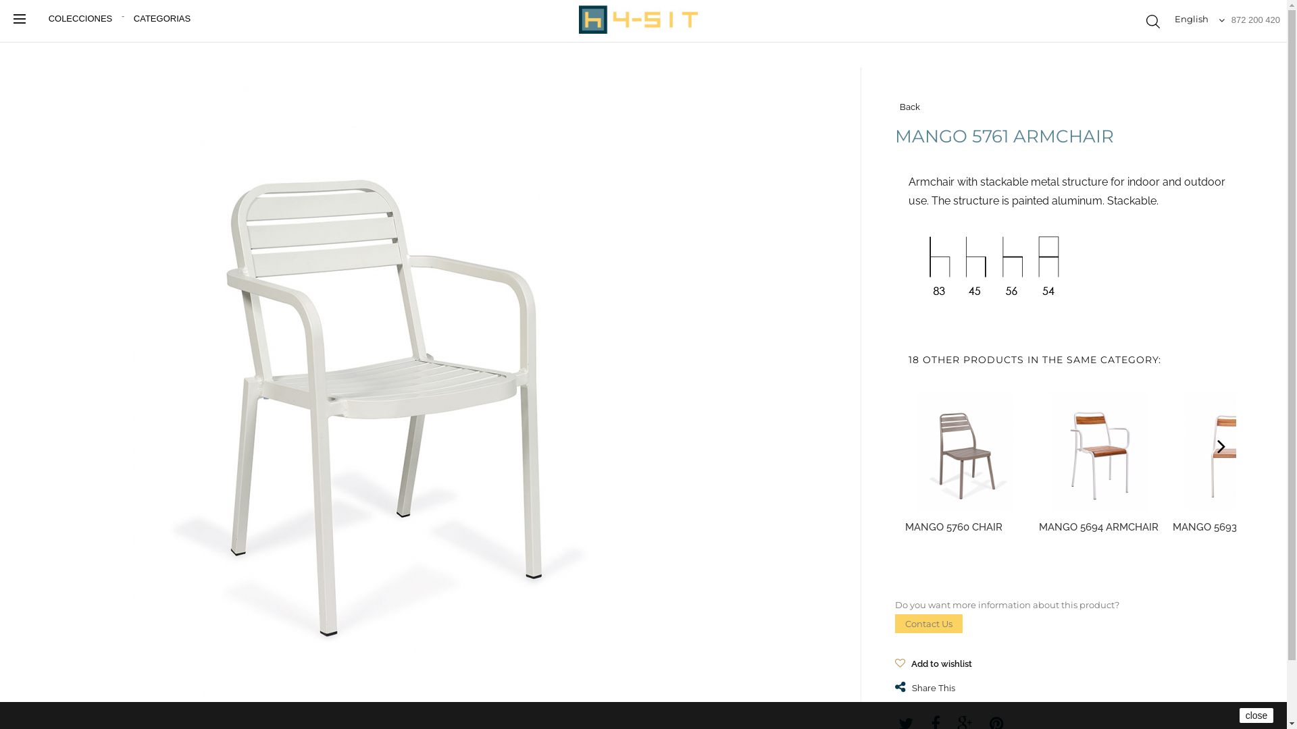 This screenshot has width=1297, height=729. What do you see at coordinates (965, 452) in the screenshot?
I see `MANGO 5760 CHAIR` at bounding box center [965, 452].